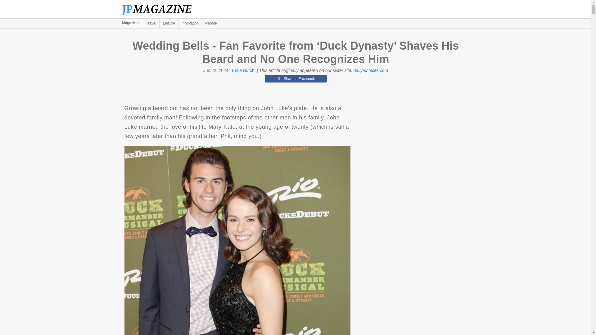 Image resolution: width=596 pixels, height=335 pixels. I want to click on Erika Burch, so click(243, 70).